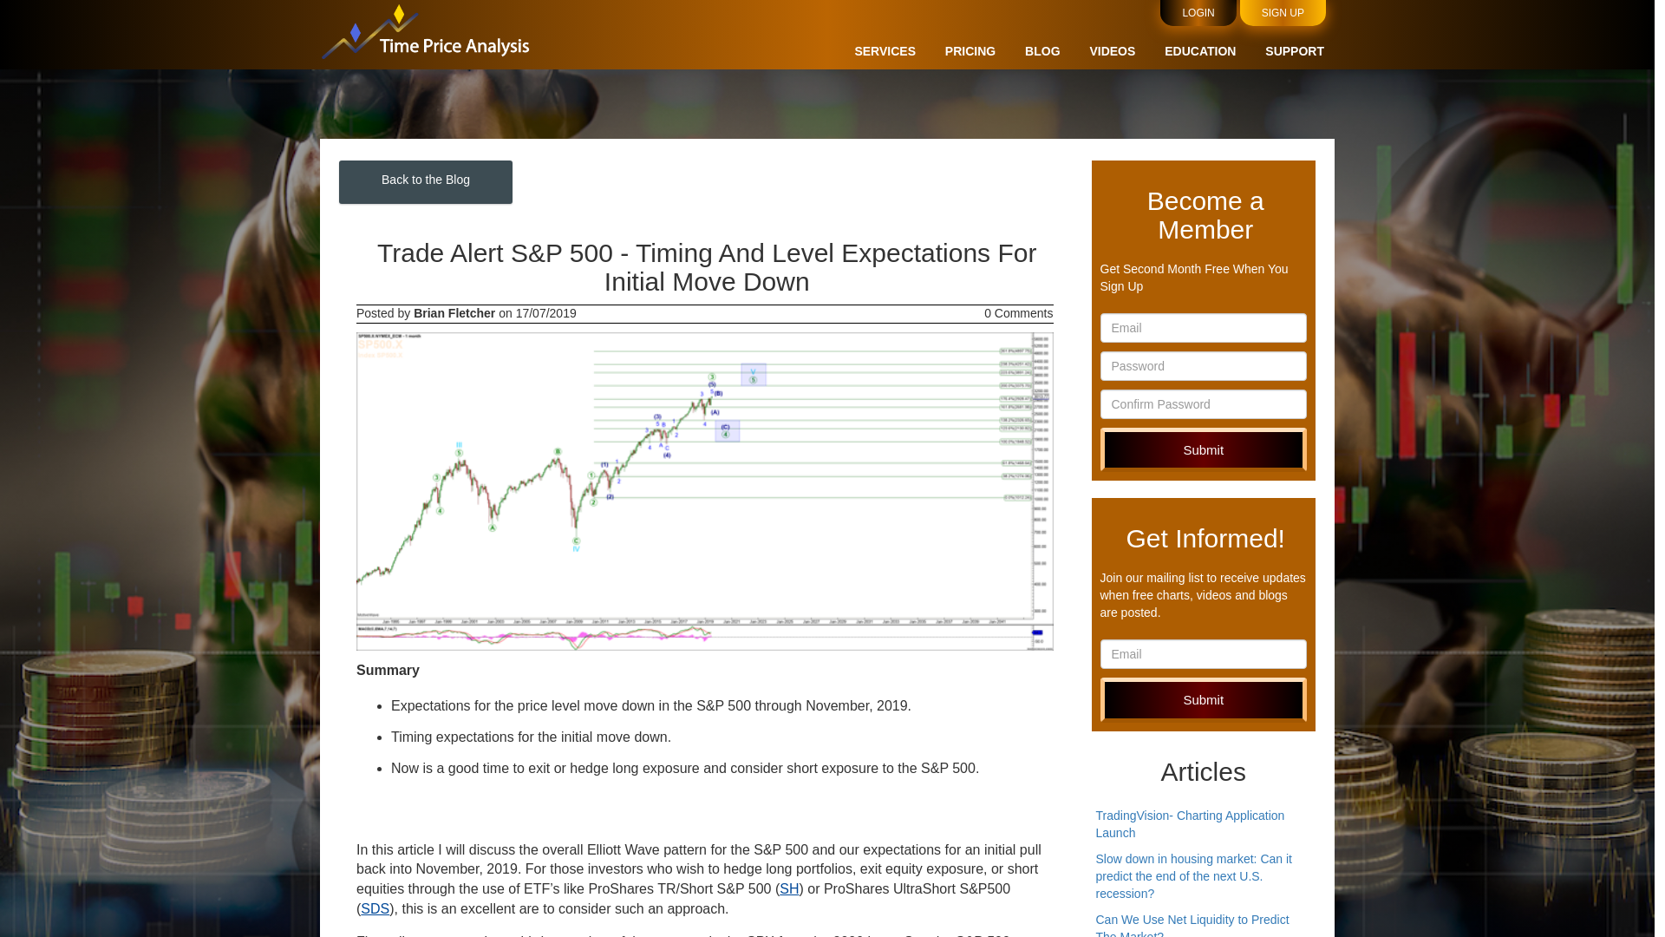 The height and width of the screenshot is (937, 1665). I want to click on BLOG, so click(1042, 50).